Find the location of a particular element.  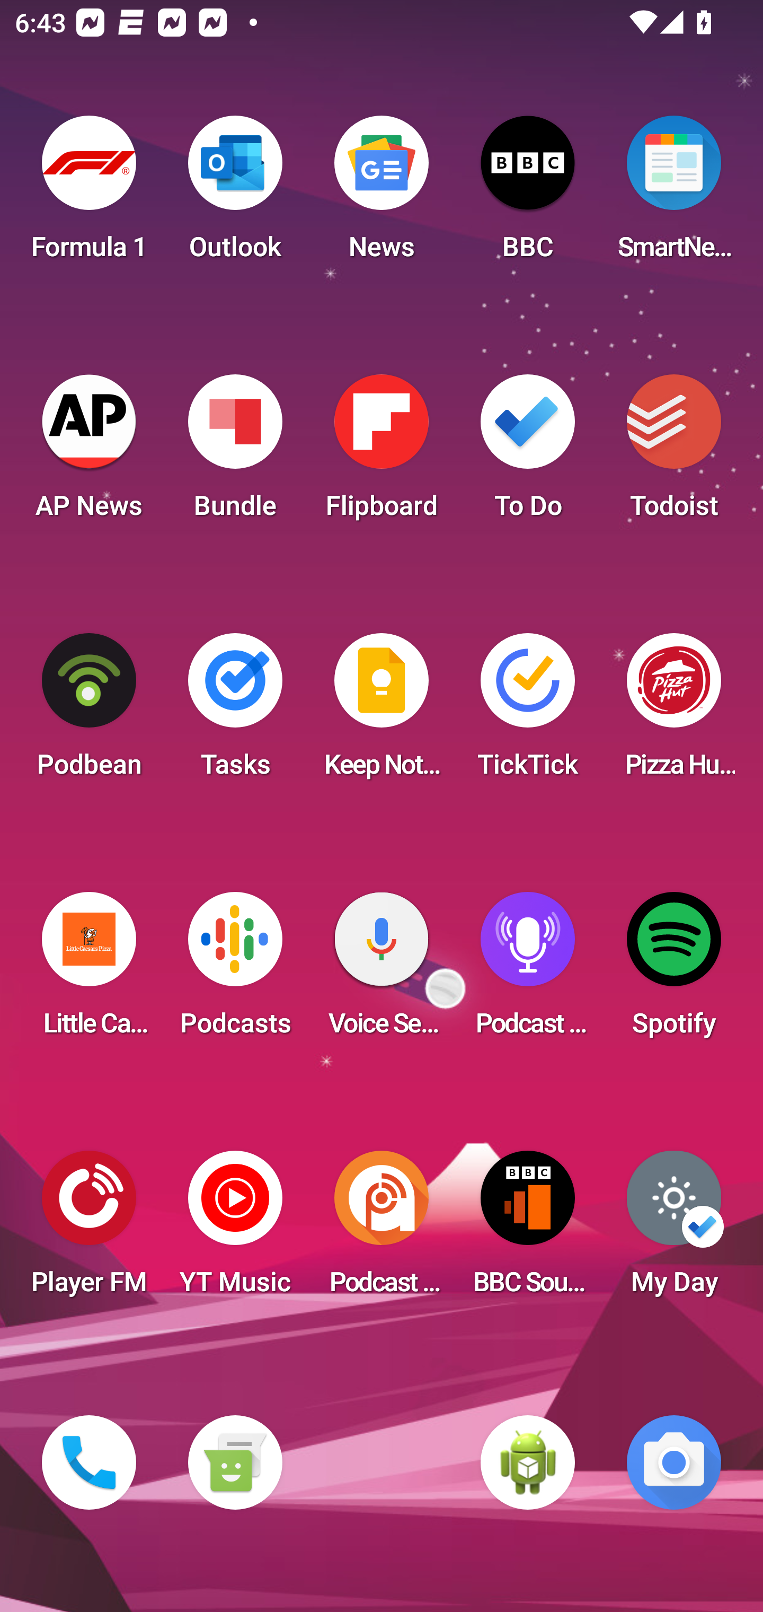

Camera is located at coordinates (674, 1462).